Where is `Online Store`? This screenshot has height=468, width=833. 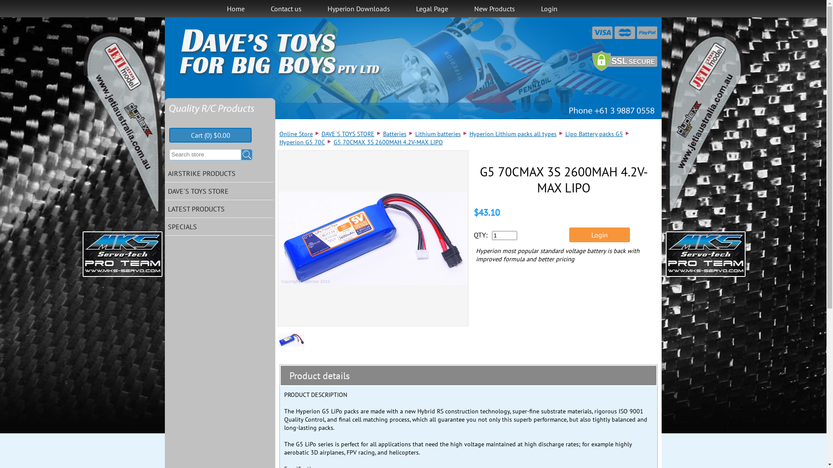
Online Store is located at coordinates (296, 133).